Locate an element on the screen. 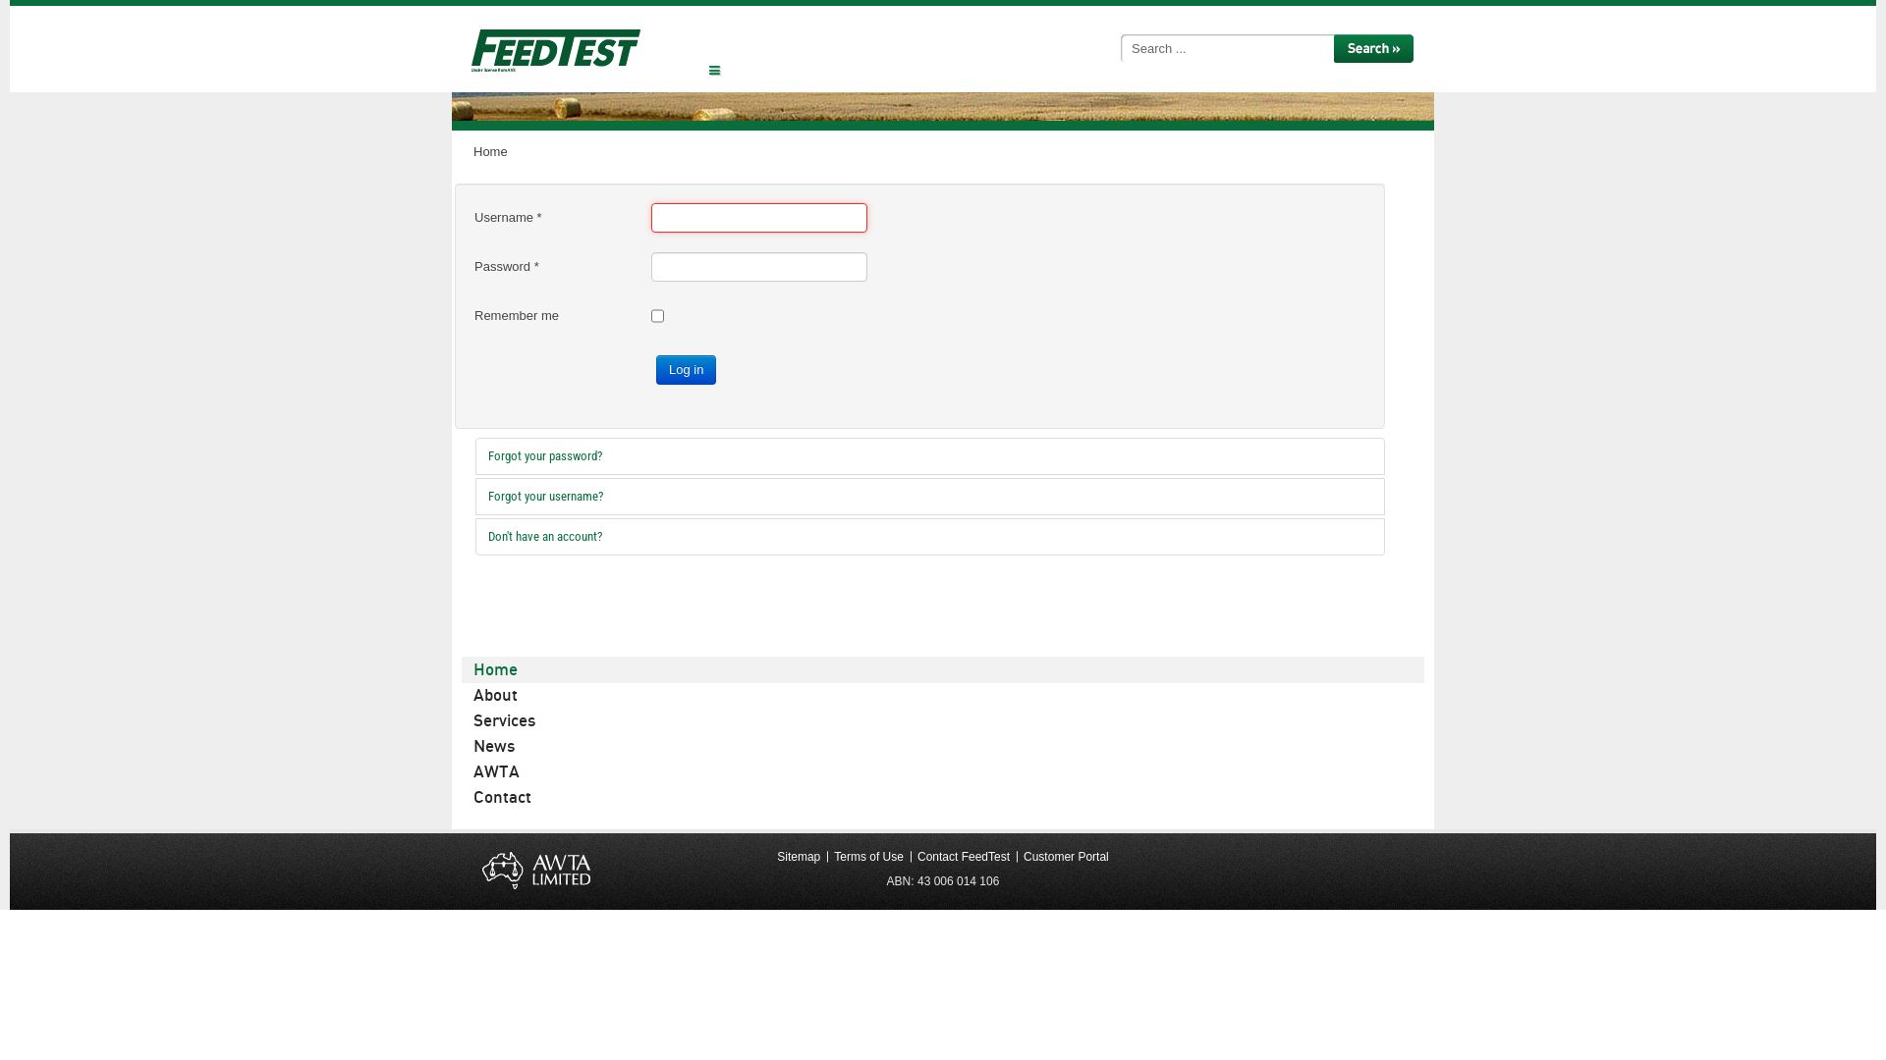  Don't have an account? is located at coordinates (930, 537).